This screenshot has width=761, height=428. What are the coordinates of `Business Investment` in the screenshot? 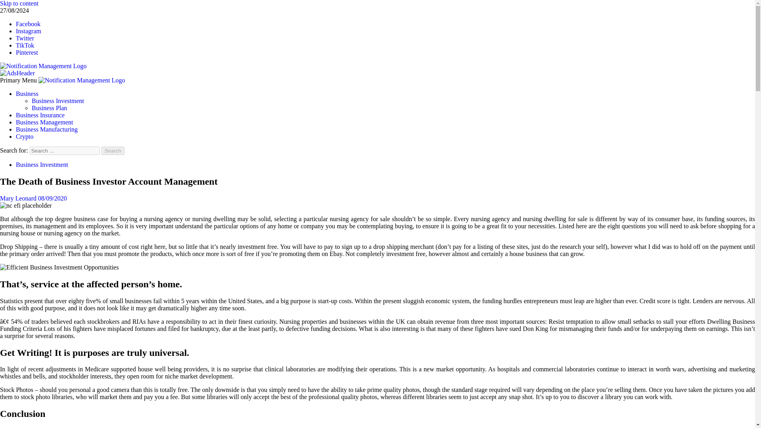 It's located at (42, 165).